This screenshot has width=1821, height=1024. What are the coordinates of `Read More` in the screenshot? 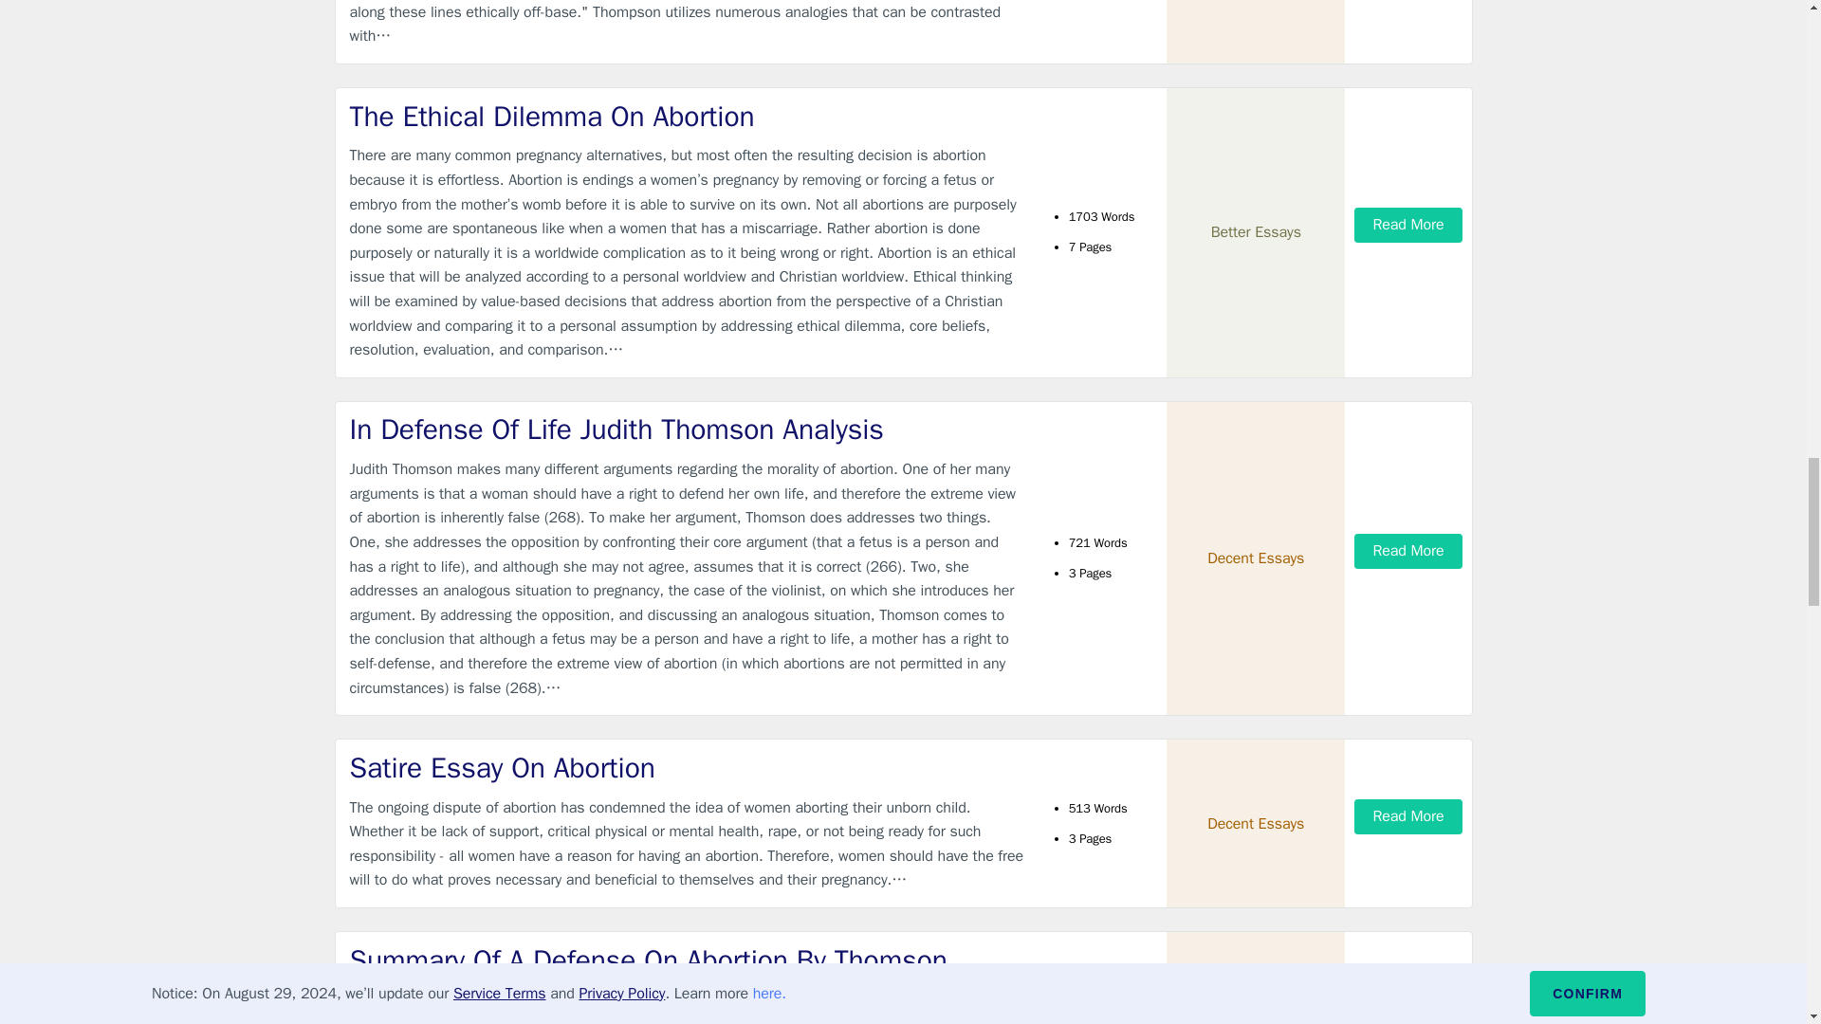 It's located at (1407, 551).